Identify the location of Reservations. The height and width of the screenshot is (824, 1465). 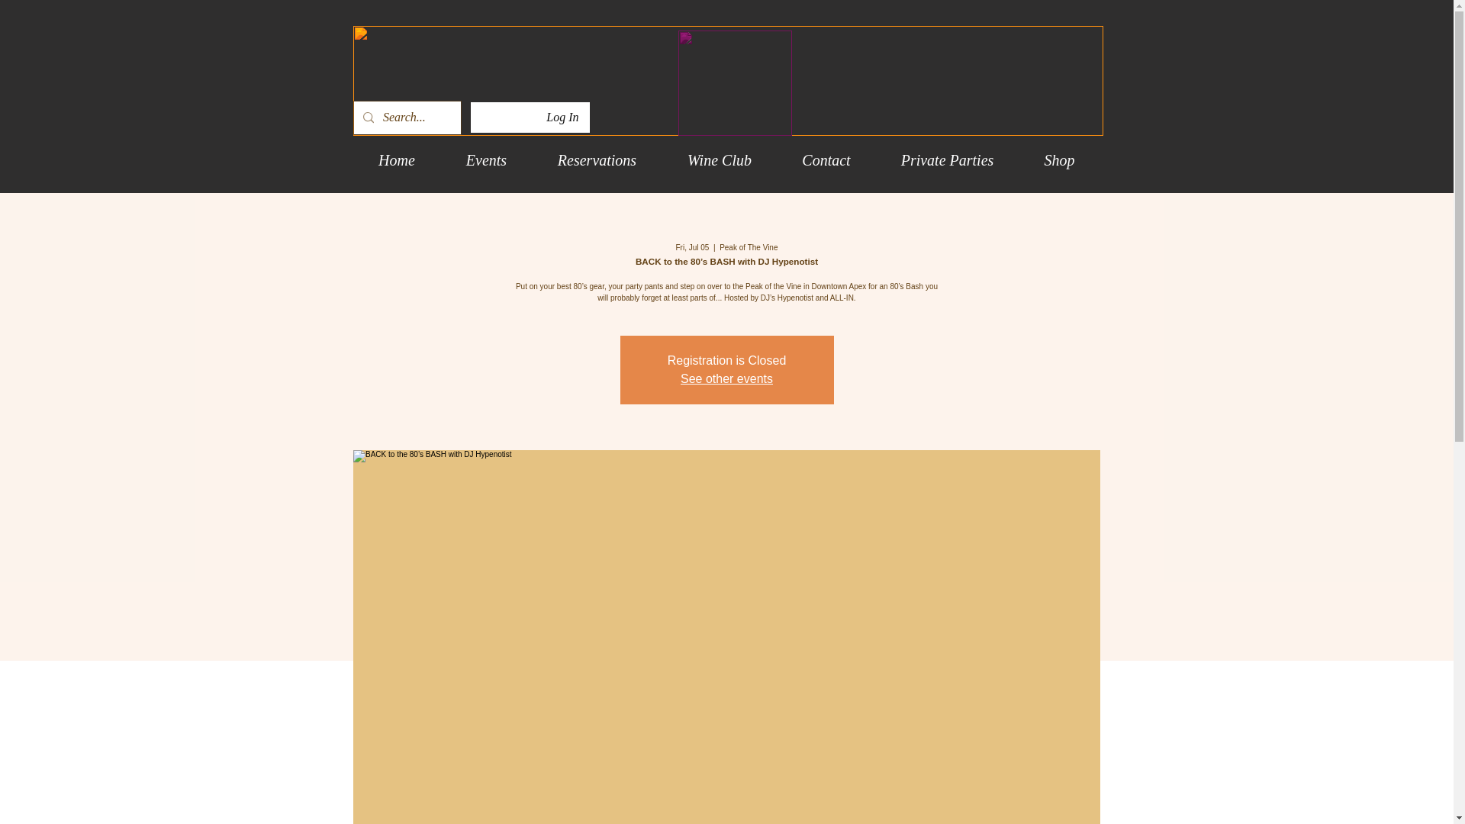
(597, 160).